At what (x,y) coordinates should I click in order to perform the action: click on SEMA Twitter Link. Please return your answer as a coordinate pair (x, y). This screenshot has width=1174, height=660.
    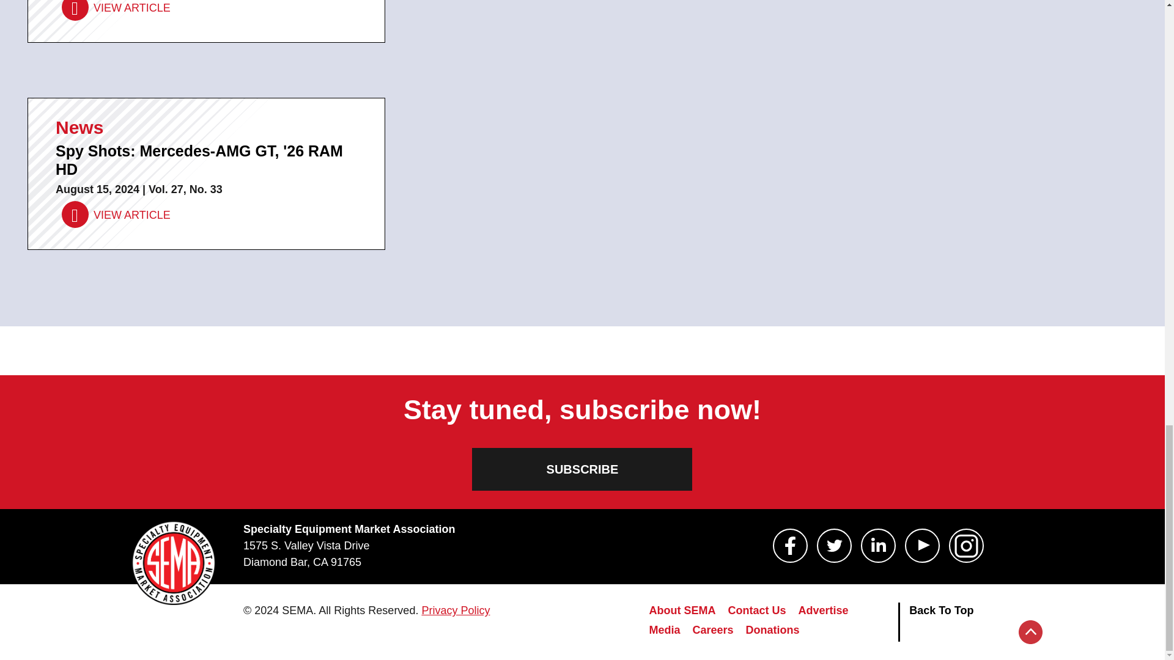
    Looking at the image, I should click on (834, 546).